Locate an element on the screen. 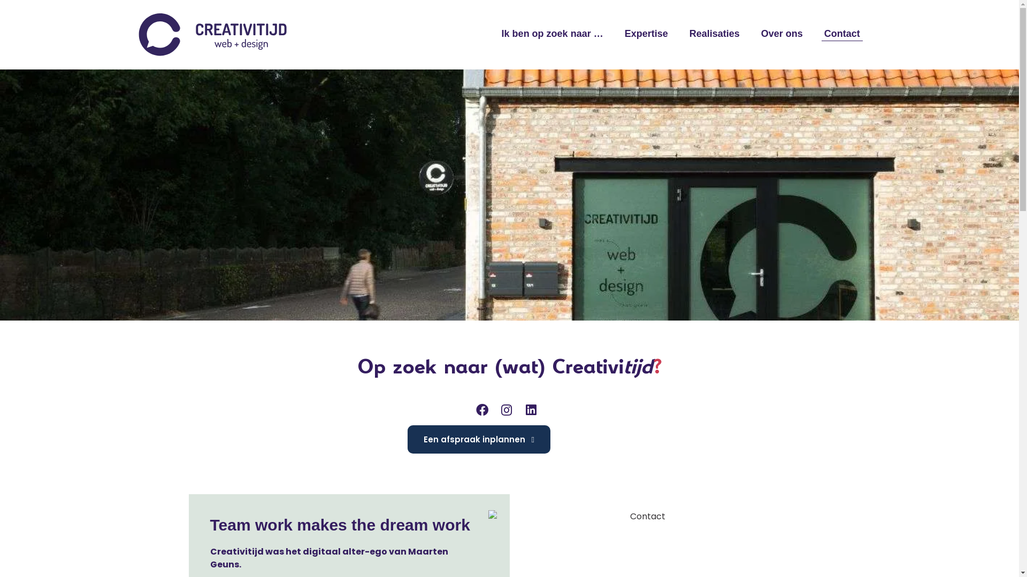 This screenshot has height=577, width=1027. Contact is located at coordinates (842, 34).